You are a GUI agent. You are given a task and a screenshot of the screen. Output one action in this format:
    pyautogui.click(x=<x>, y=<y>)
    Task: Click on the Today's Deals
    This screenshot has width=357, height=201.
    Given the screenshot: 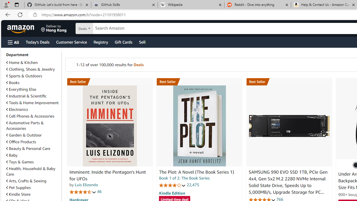 What is the action you would take?
    pyautogui.click(x=37, y=42)
    